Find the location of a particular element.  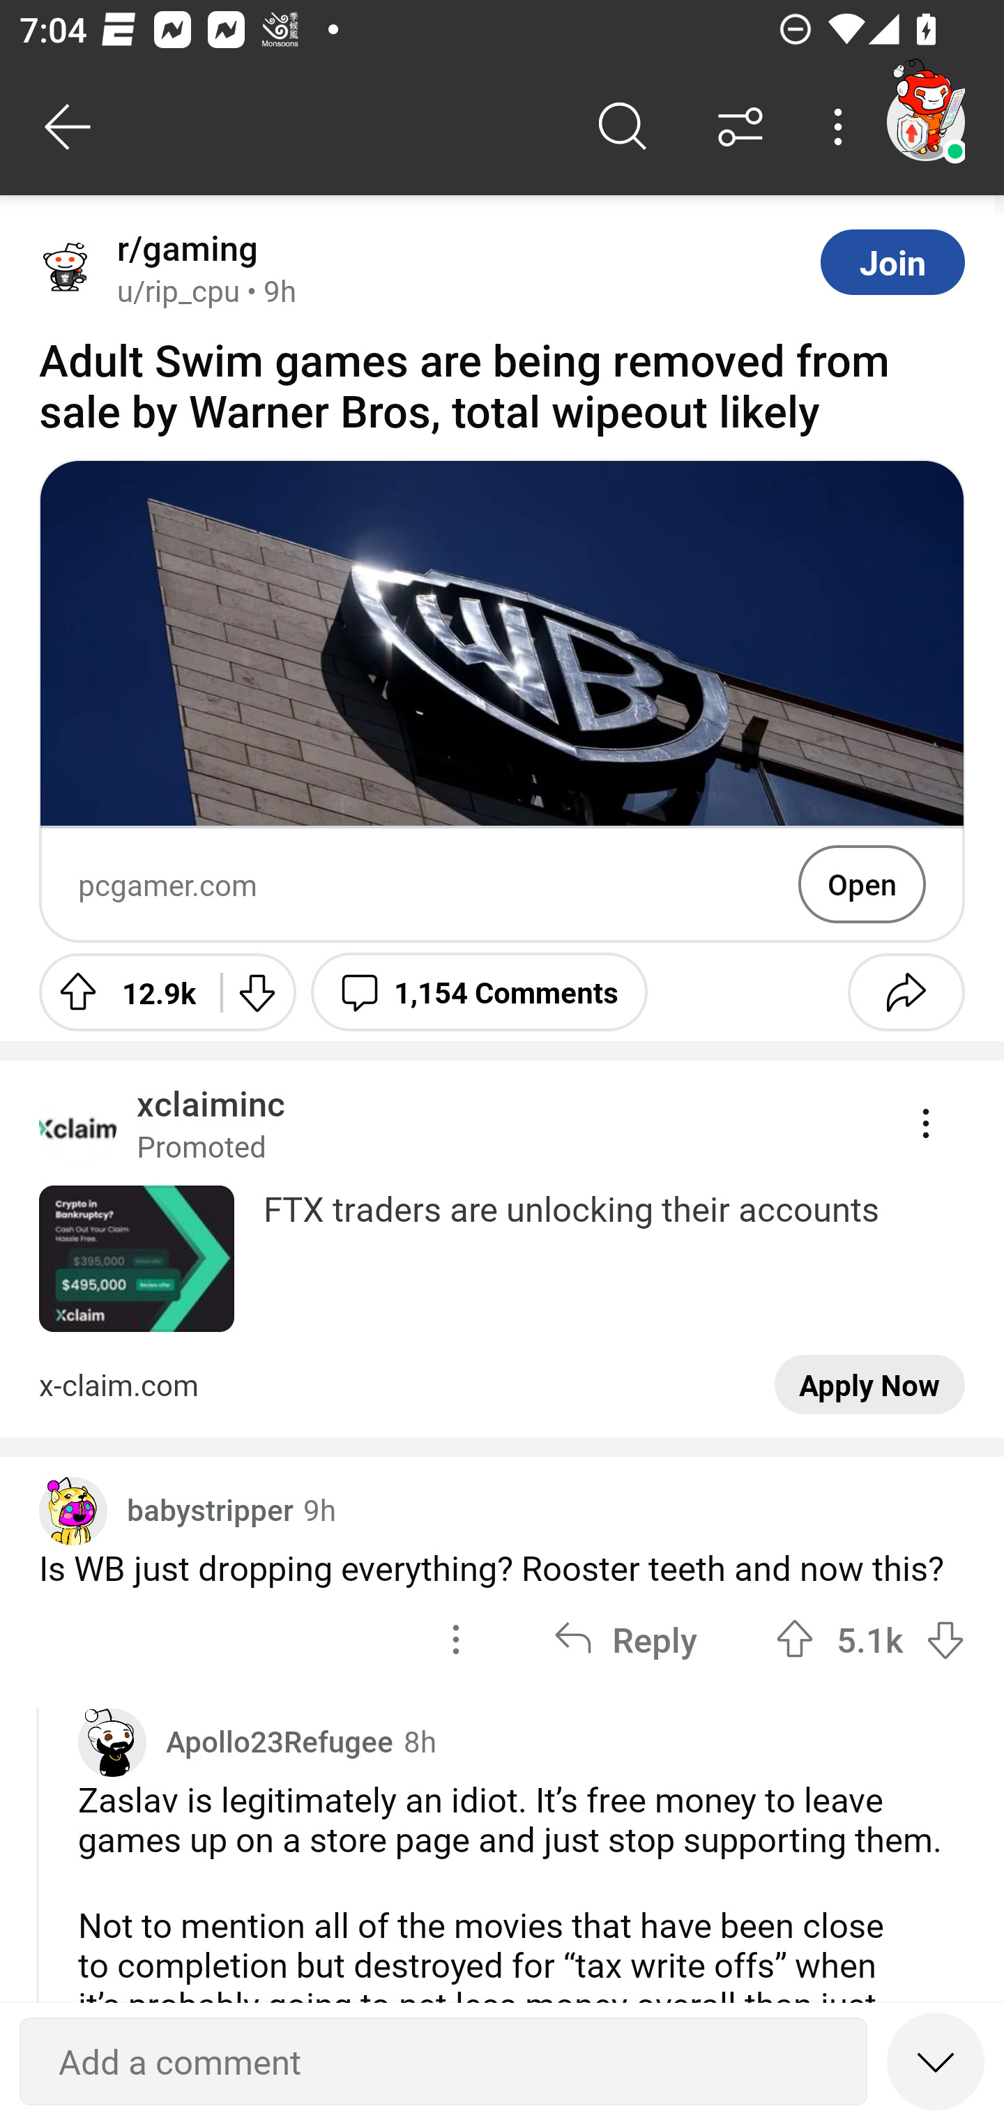

More options is located at coordinates (842, 127).